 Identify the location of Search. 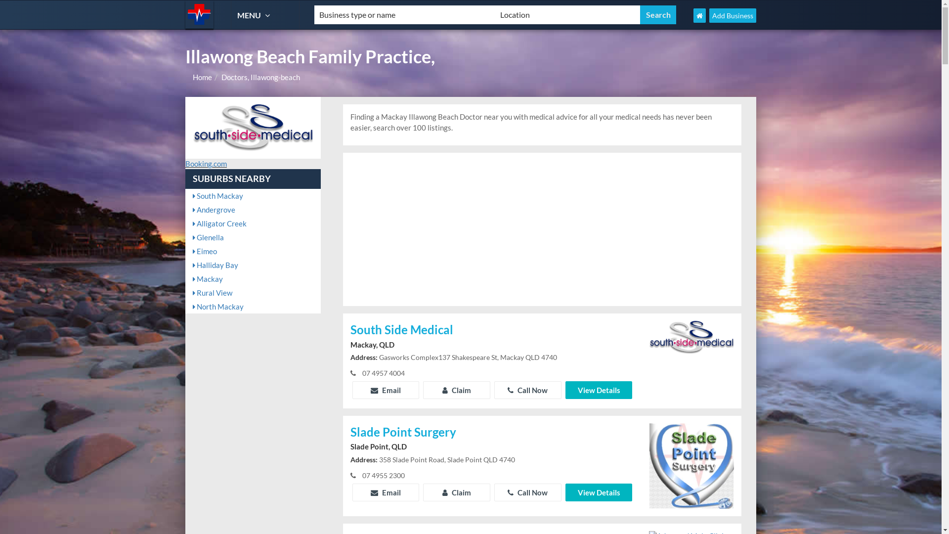
(658, 15).